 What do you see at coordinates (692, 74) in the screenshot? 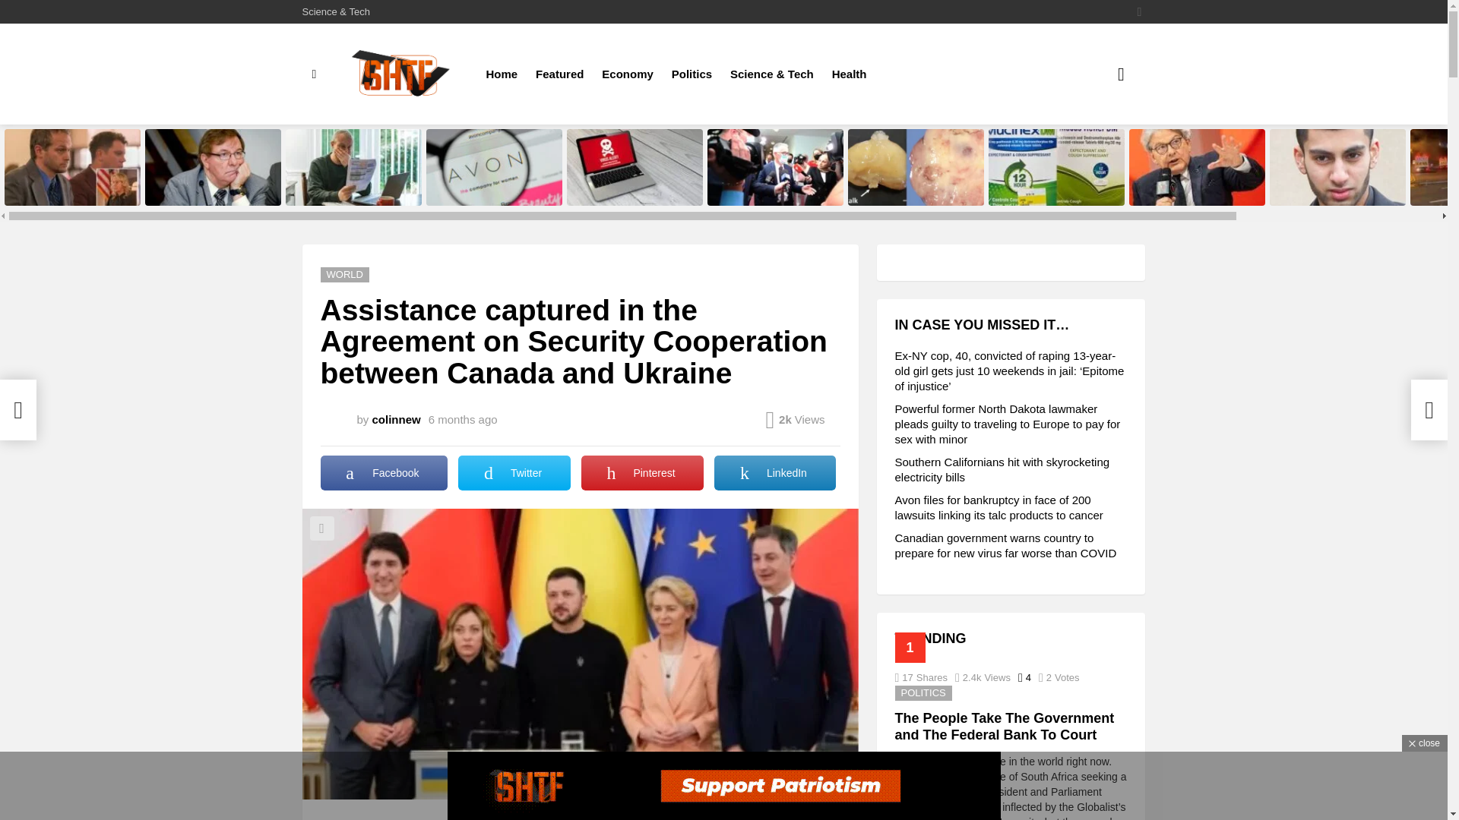
I see `Politics` at bounding box center [692, 74].